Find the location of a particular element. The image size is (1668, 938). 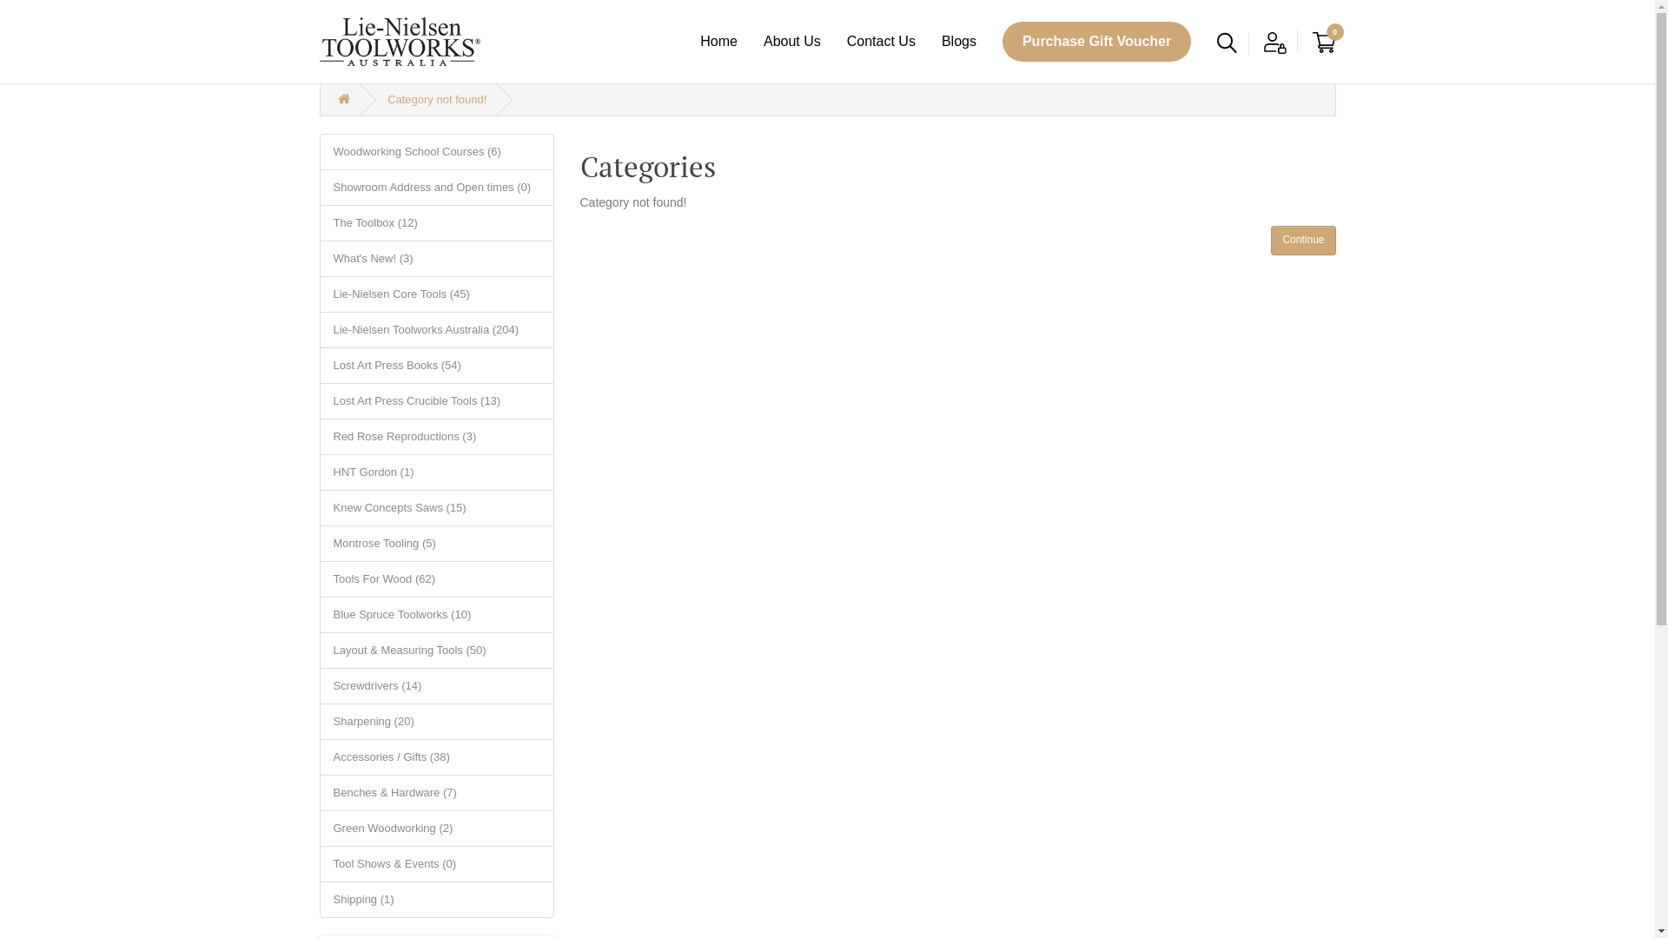

The Toolbox (12) is located at coordinates (437, 223).